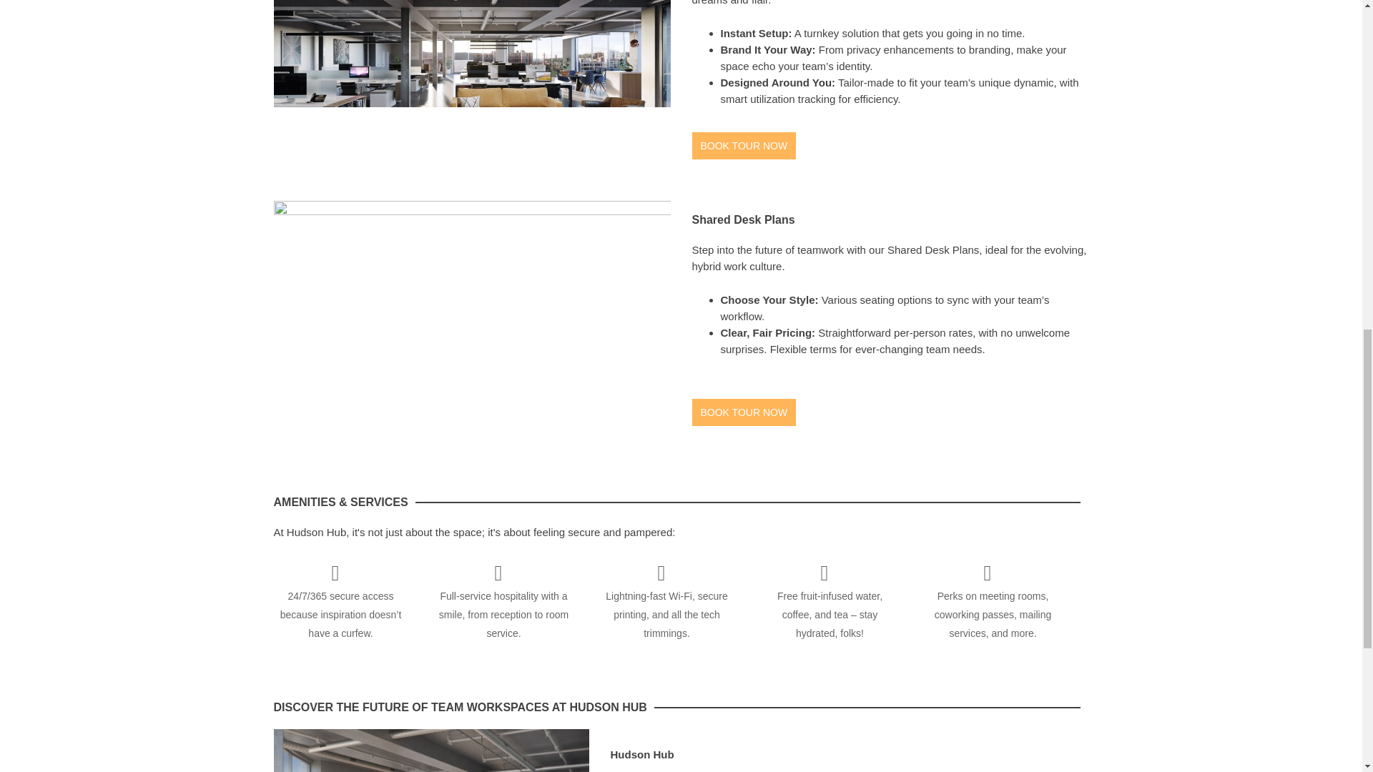  I want to click on BOOK TOUR NOW, so click(744, 412).